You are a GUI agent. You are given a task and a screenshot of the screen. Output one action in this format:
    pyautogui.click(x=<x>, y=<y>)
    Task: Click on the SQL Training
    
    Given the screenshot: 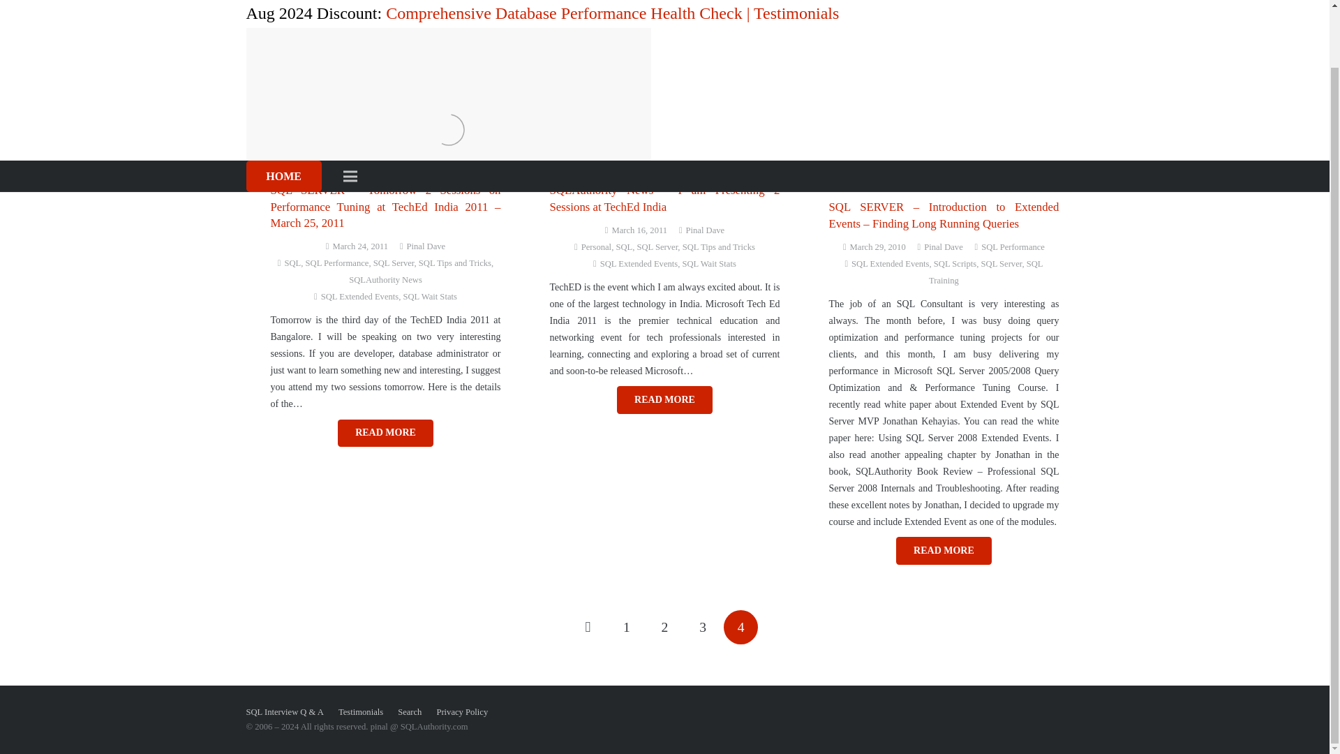 What is the action you would take?
    pyautogui.click(x=985, y=272)
    